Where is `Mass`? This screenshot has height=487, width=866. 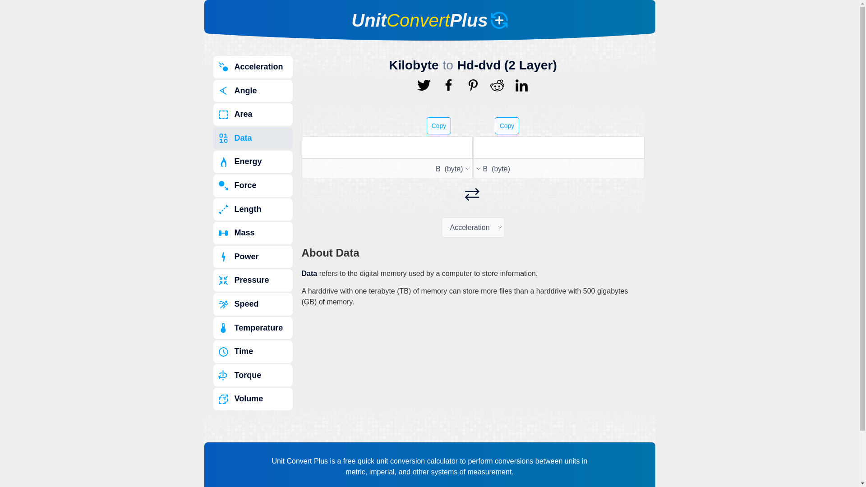
Mass is located at coordinates (253, 233).